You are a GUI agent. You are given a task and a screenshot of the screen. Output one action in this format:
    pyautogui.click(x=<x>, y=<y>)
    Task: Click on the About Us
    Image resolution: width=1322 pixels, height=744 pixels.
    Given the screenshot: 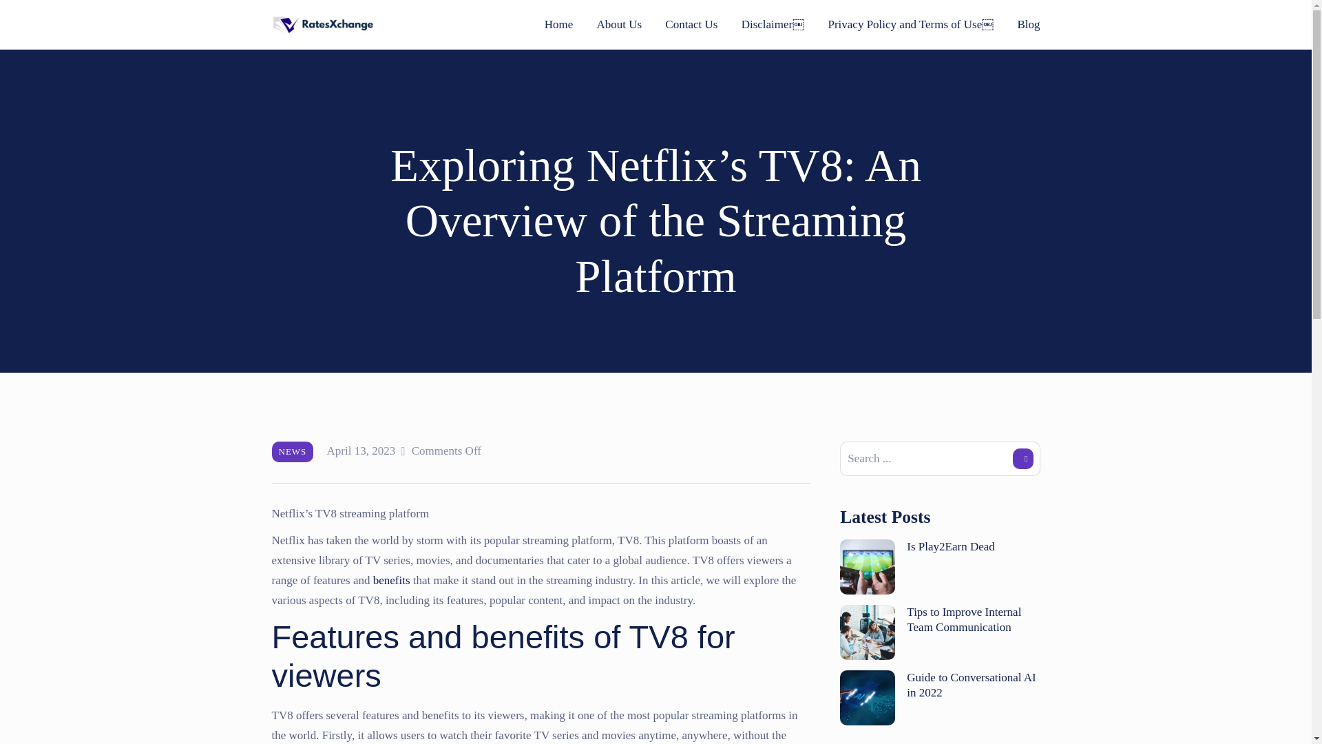 What is the action you would take?
    pyautogui.click(x=618, y=24)
    